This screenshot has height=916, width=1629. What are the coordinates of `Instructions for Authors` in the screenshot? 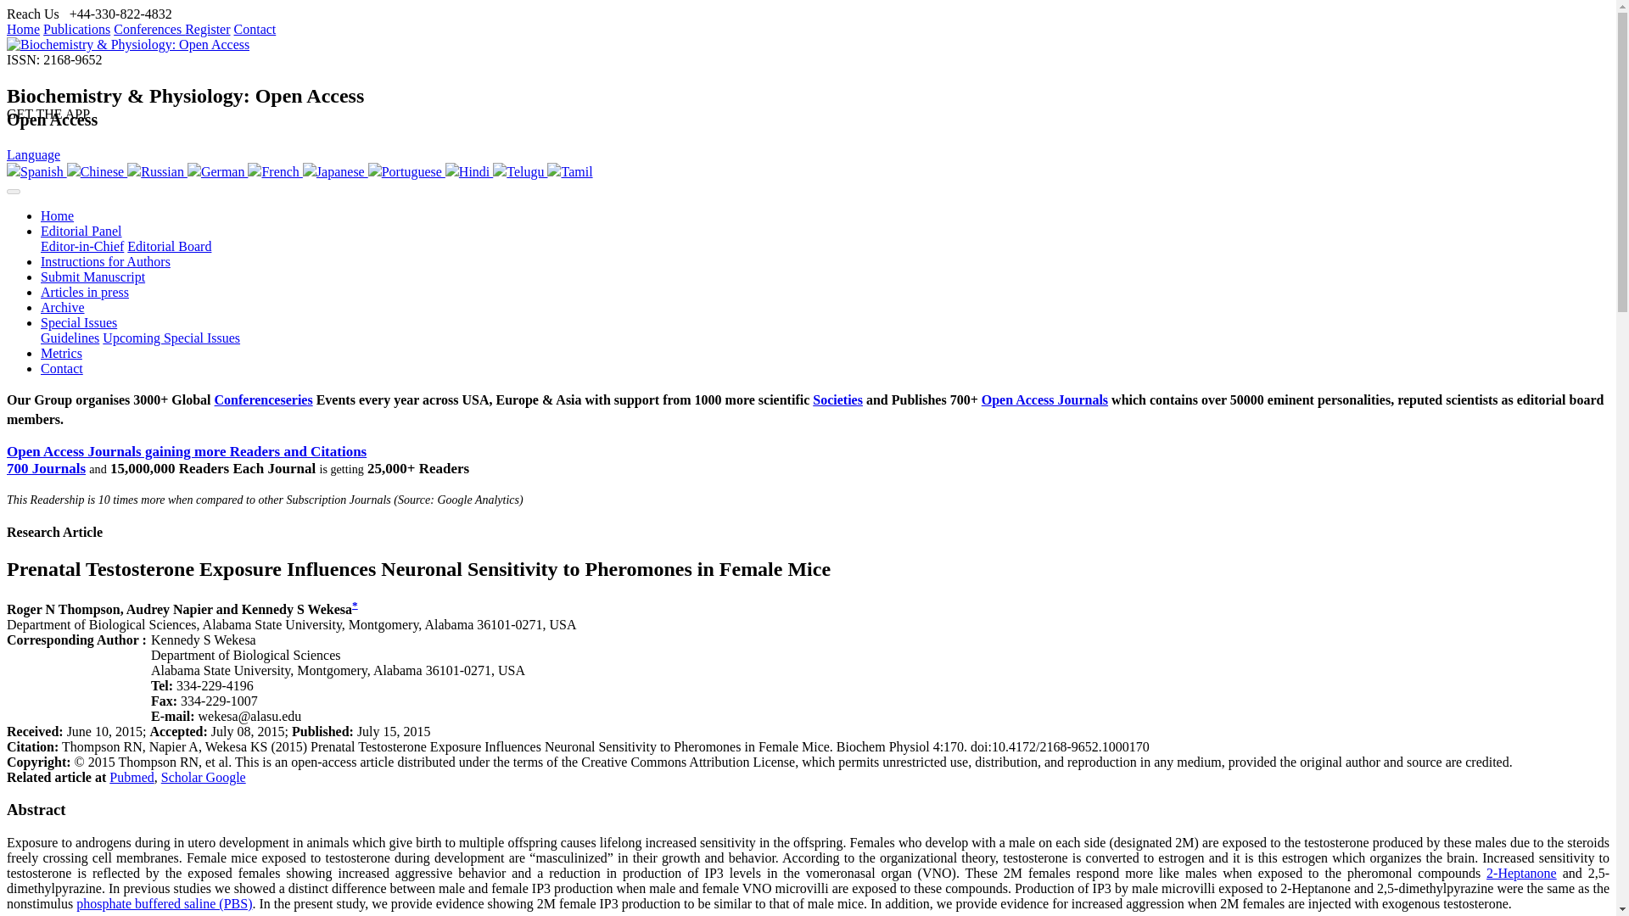 It's located at (105, 261).